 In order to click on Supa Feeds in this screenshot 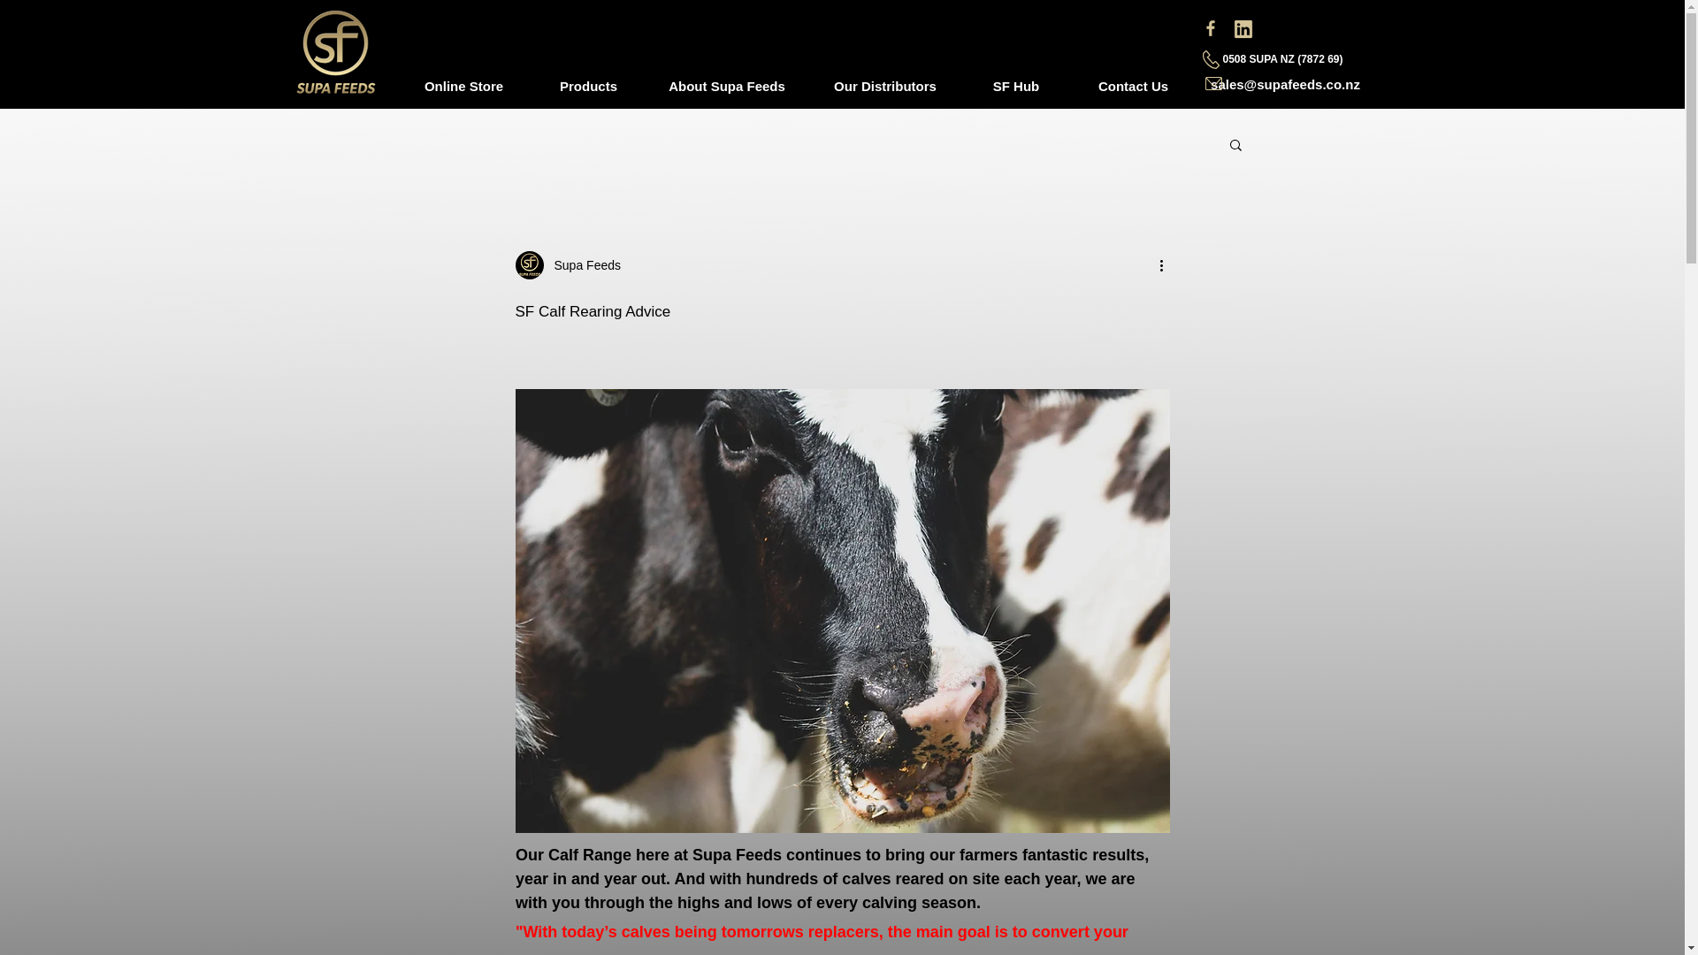, I will do `click(582, 265)`.